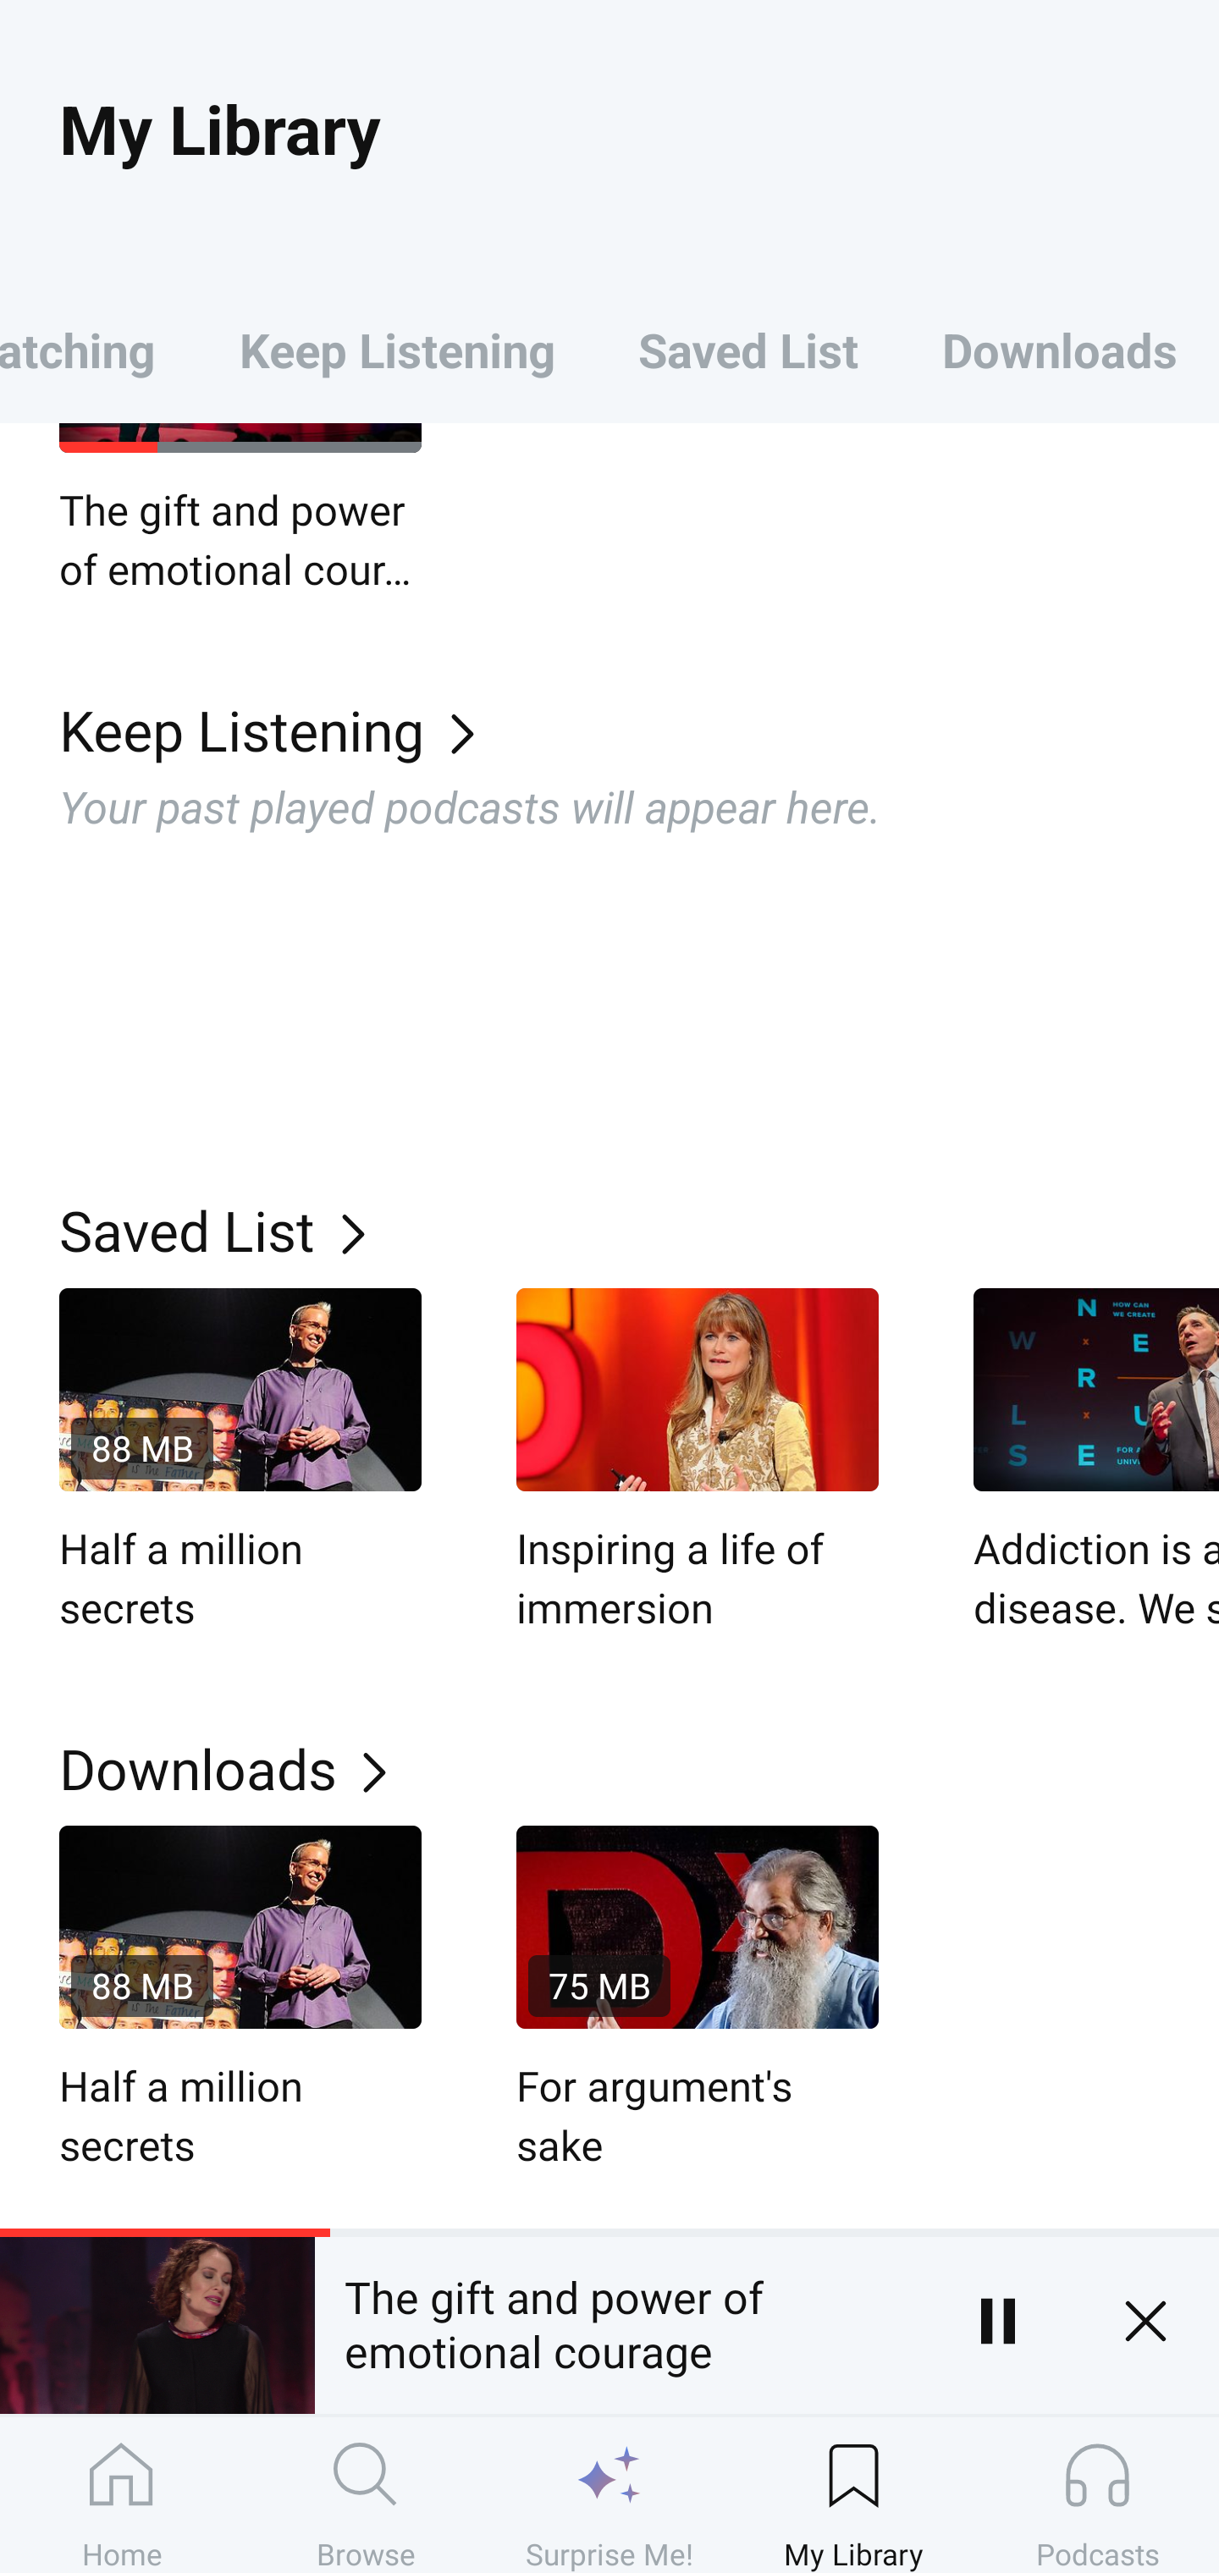 The height and width of the screenshot is (2573, 1219). What do you see at coordinates (698, 2000) in the screenshot?
I see `75 MB For argument's sake` at bounding box center [698, 2000].